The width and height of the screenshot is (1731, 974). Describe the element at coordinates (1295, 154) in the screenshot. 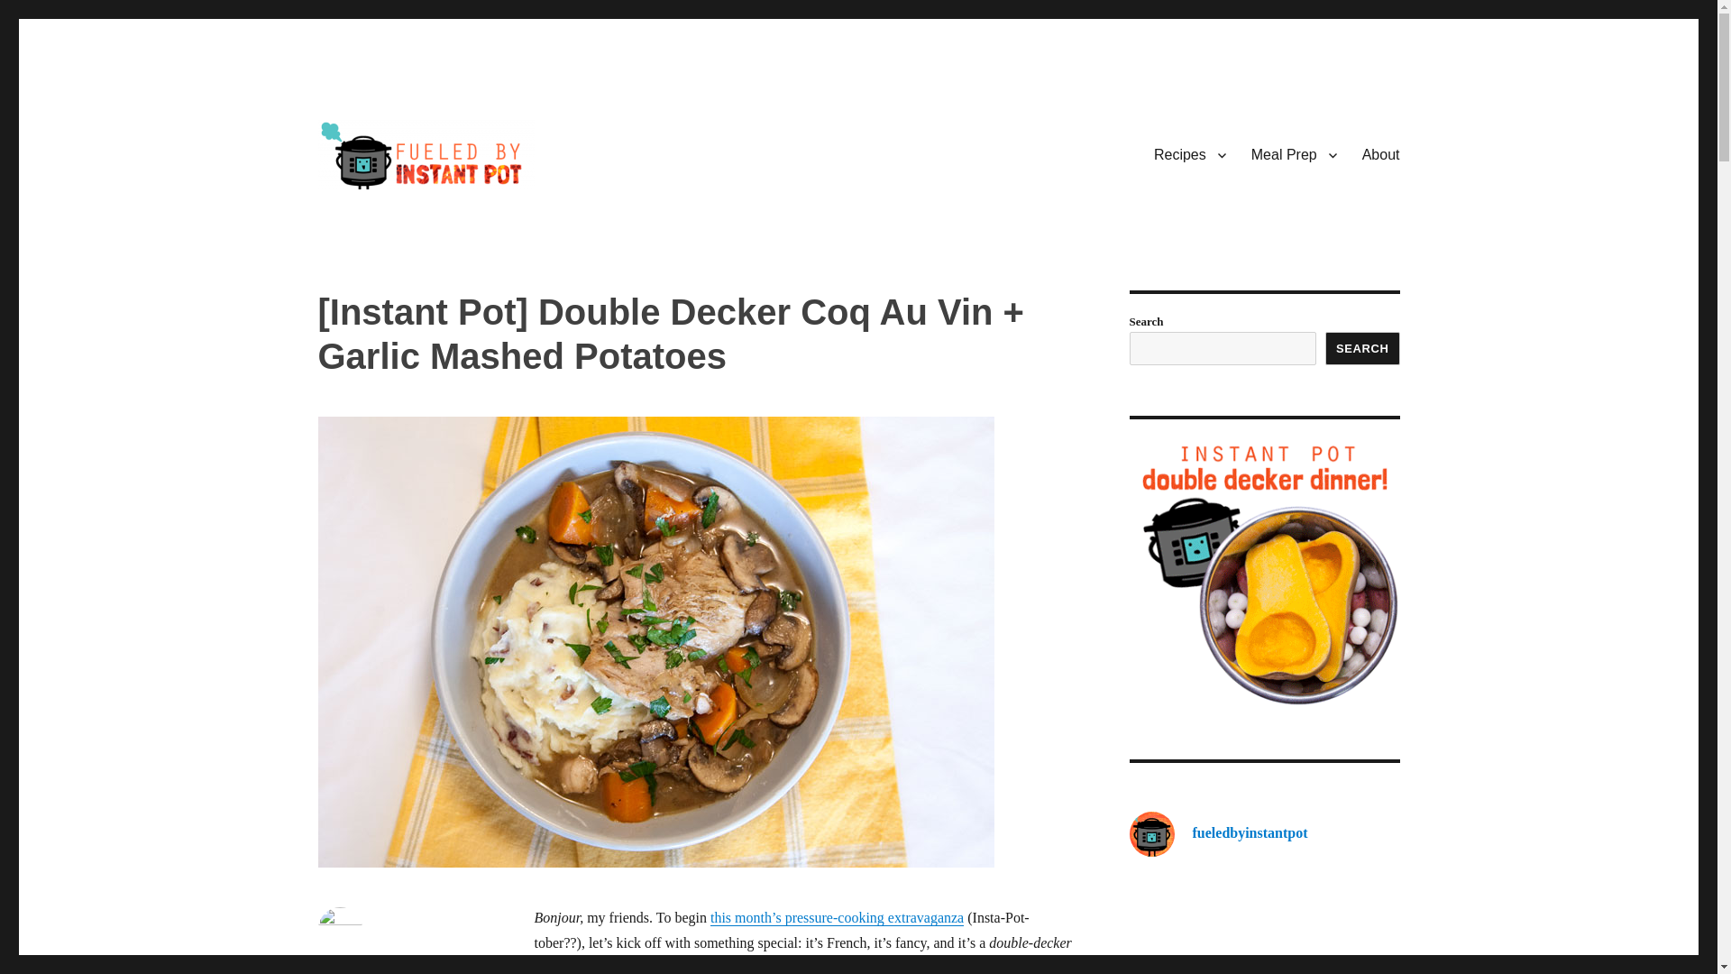

I see `Meal Prep` at that location.